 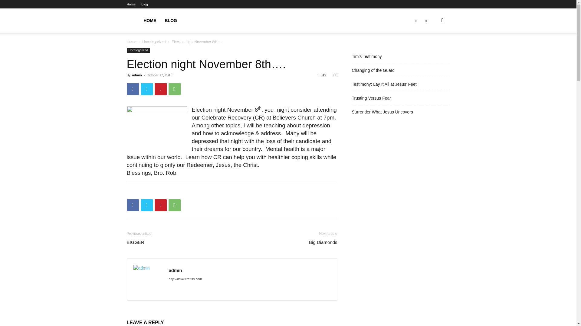 I want to click on Twitter, so click(x=146, y=205).